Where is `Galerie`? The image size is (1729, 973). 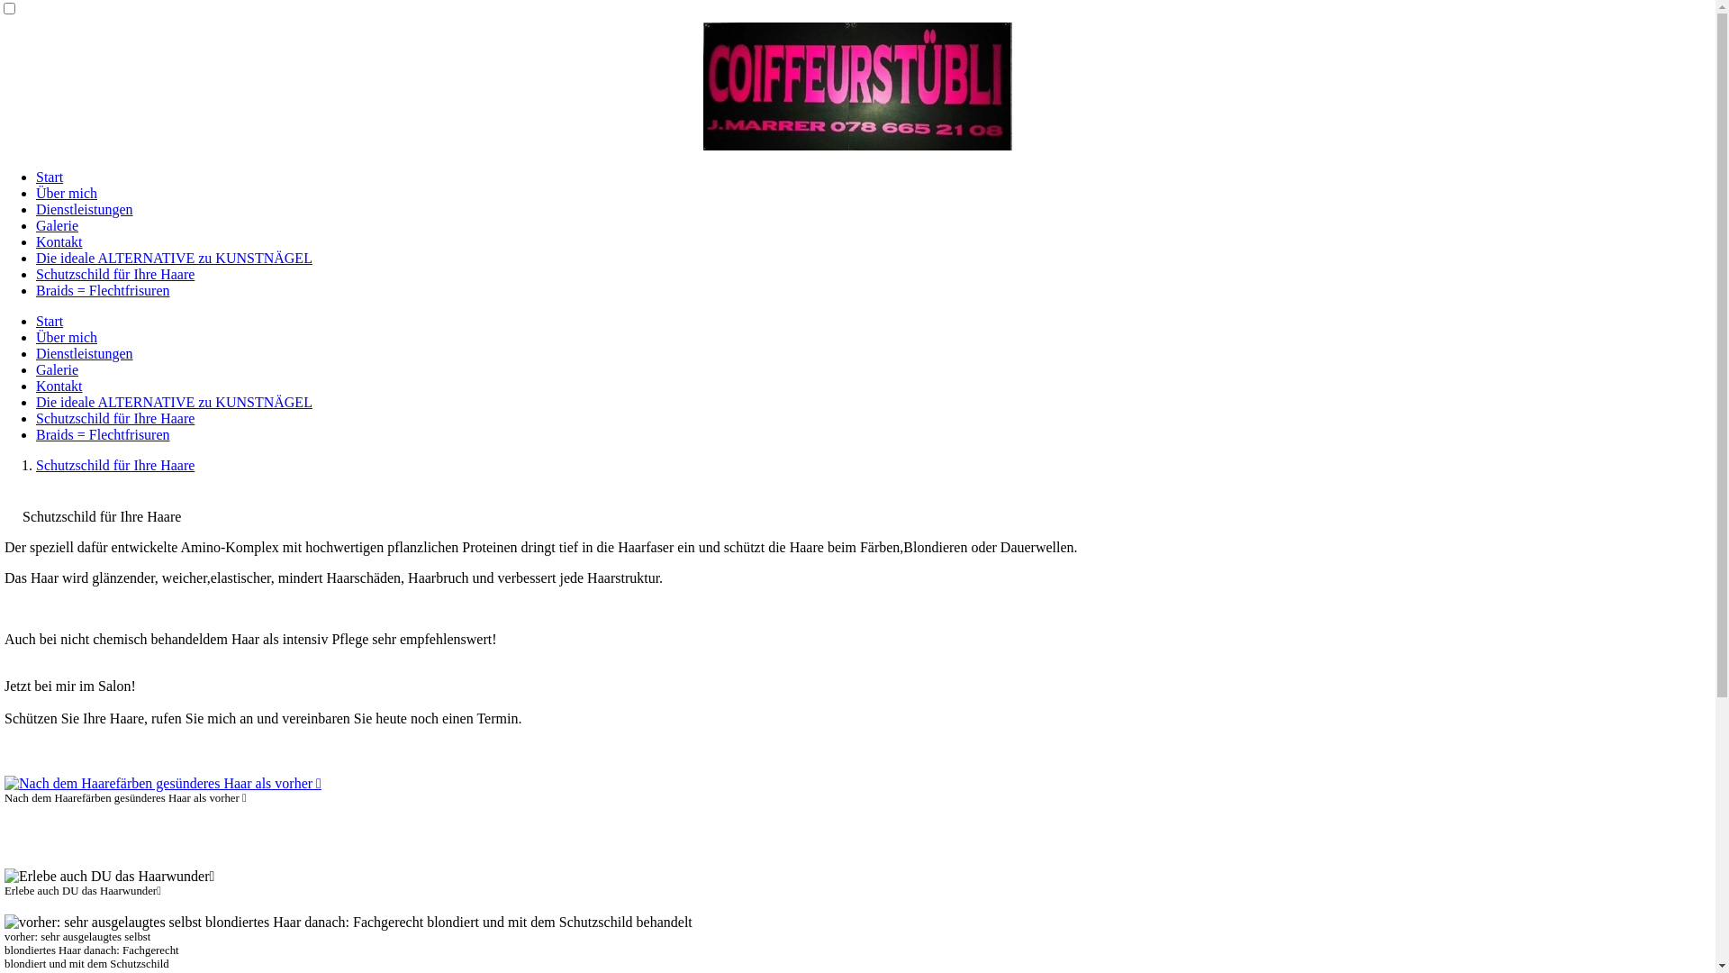 Galerie is located at coordinates (58, 369).